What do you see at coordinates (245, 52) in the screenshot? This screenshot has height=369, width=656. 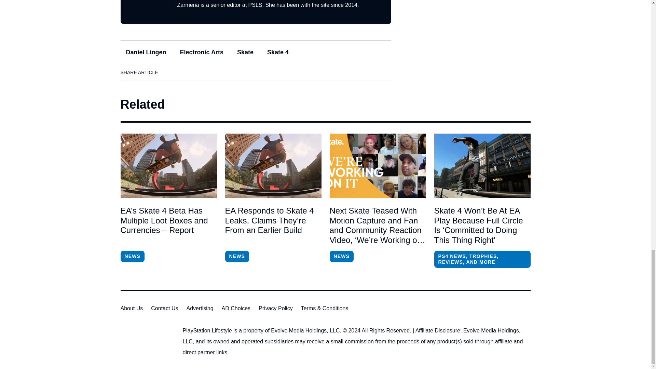 I see `Skate` at bounding box center [245, 52].